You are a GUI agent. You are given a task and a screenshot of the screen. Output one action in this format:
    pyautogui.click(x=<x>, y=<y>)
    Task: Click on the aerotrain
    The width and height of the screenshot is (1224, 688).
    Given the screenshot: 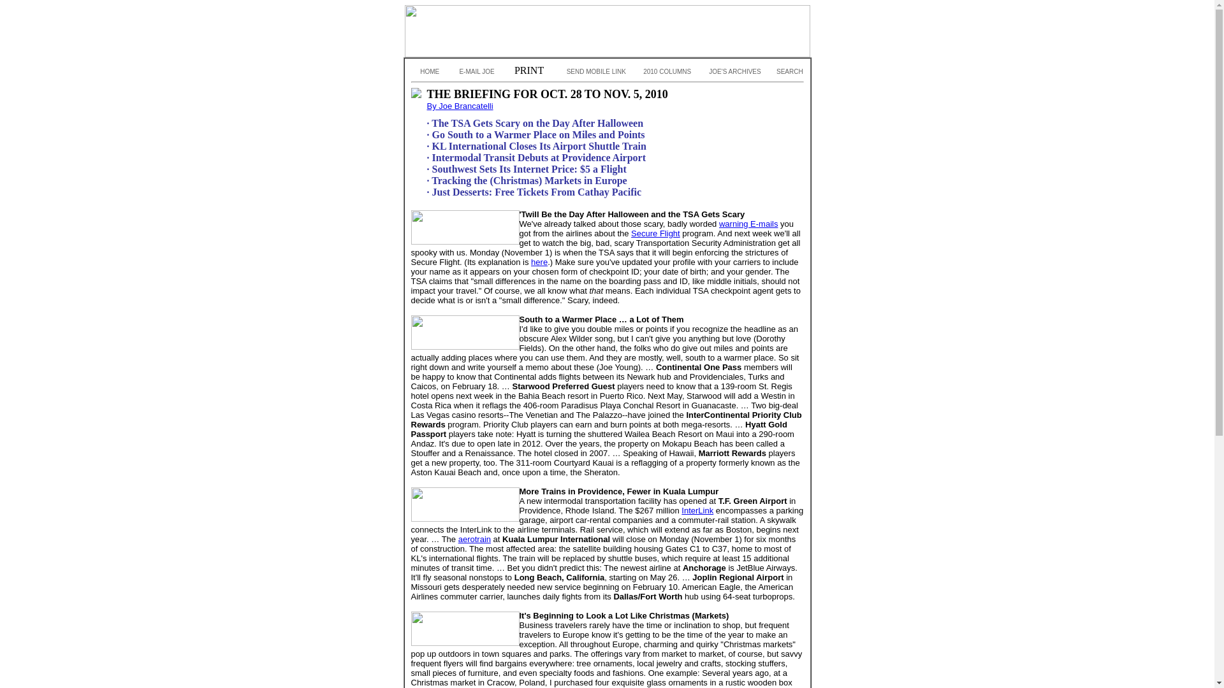 What is the action you would take?
    pyautogui.click(x=474, y=539)
    